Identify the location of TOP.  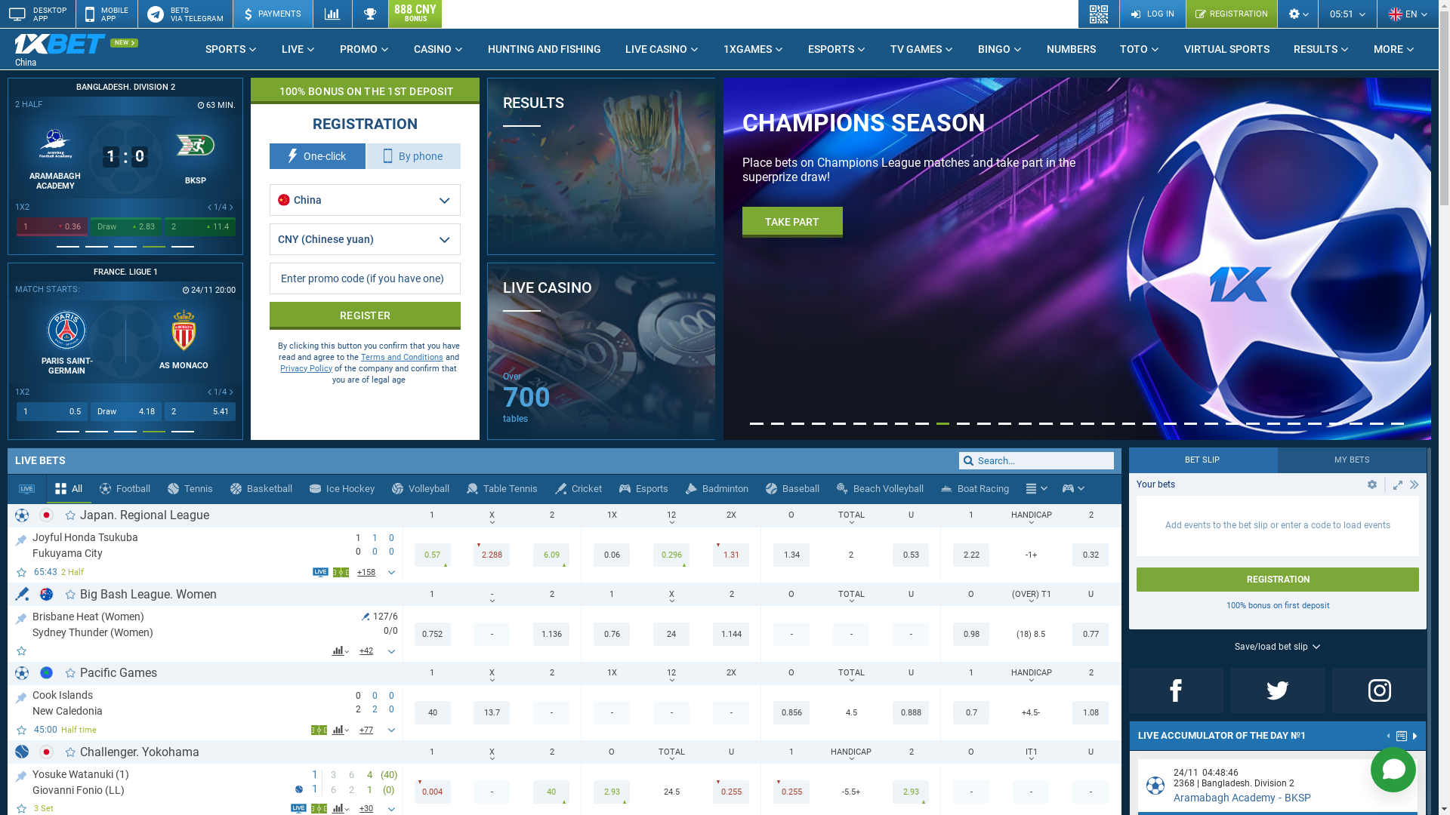
(21, 696).